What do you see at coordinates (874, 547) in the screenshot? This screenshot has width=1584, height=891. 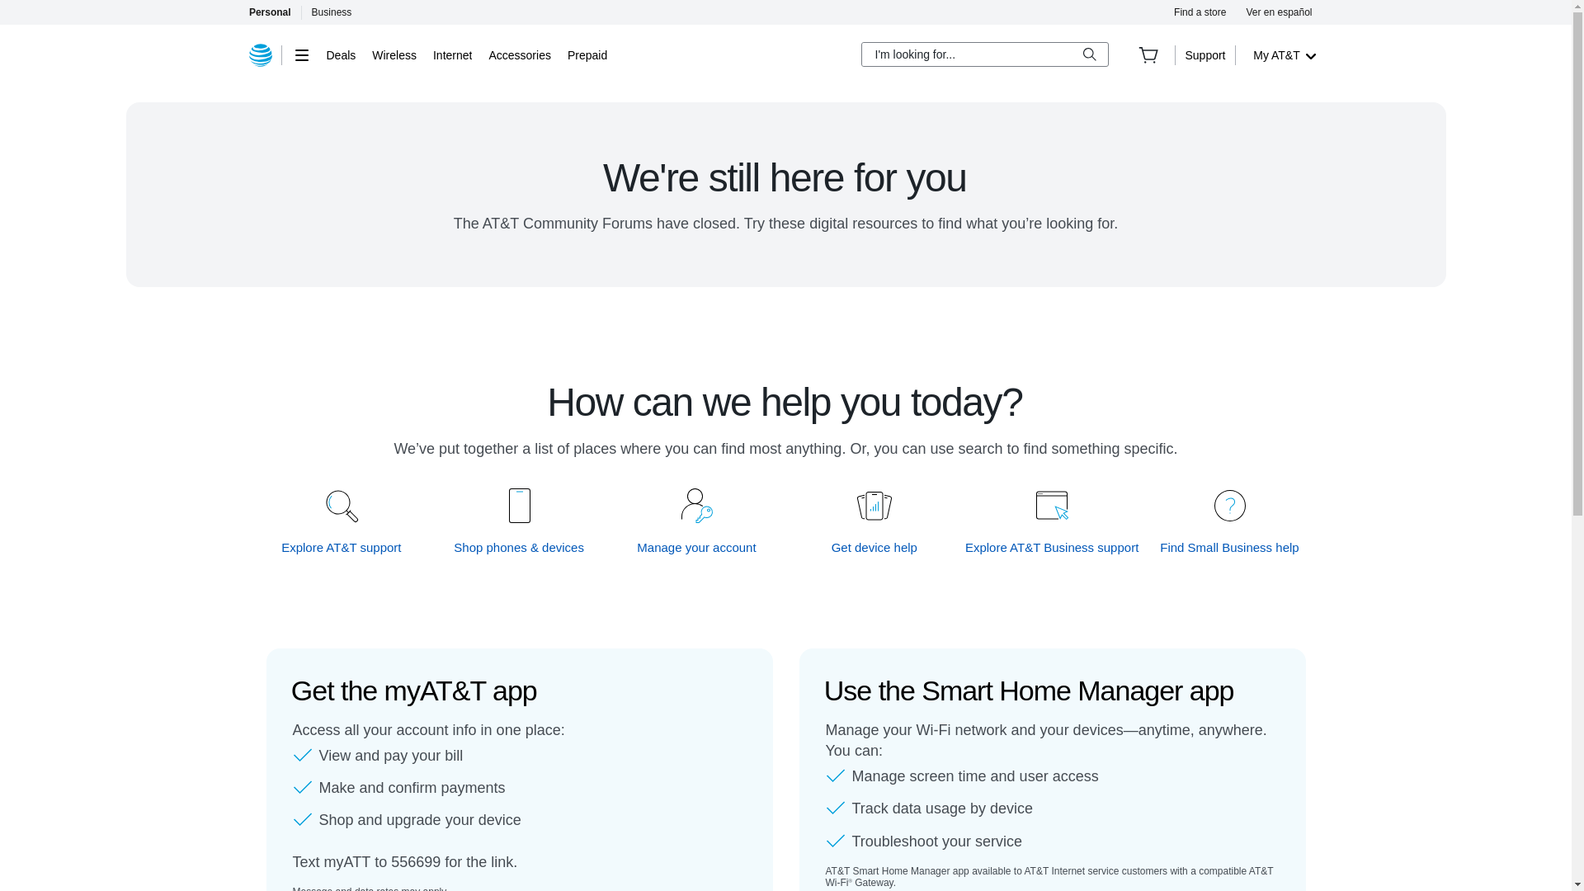 I see `Get device help` at bounding box center [874, 547].